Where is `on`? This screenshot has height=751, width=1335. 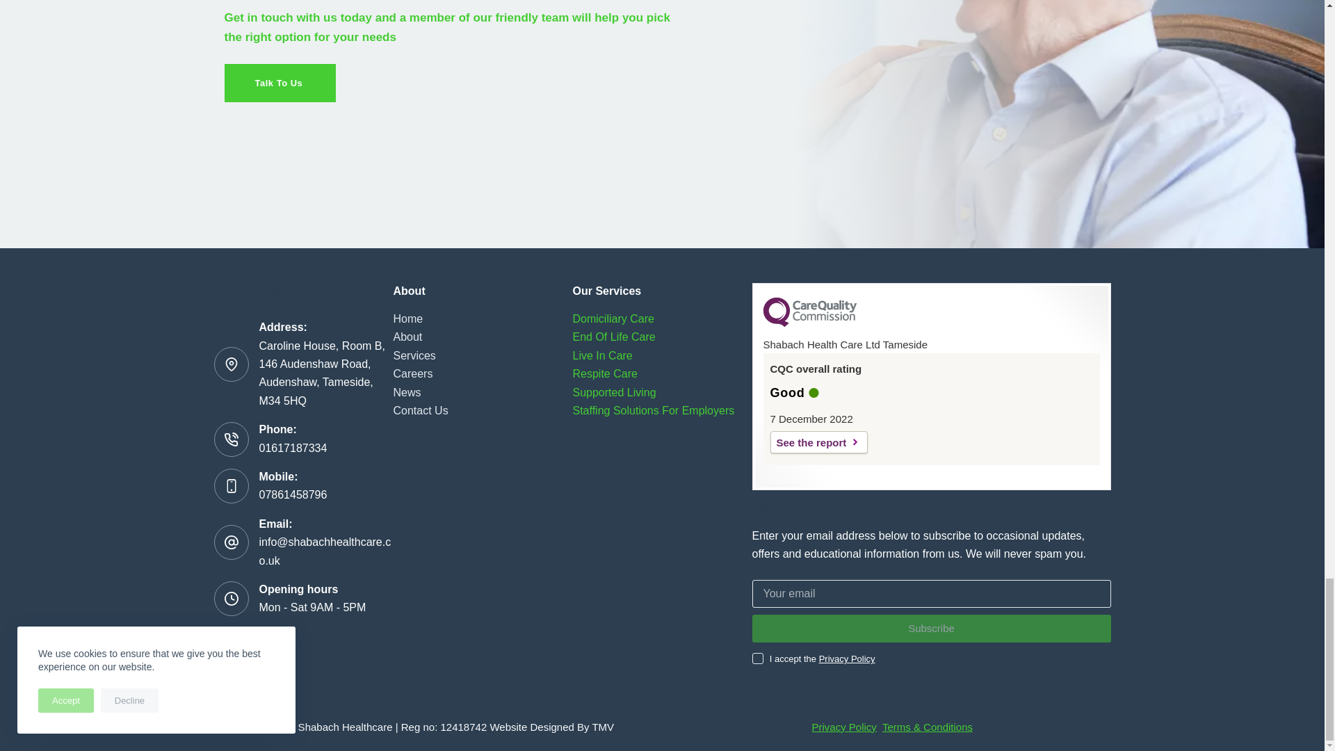 on is located at coordinates (758, 658).